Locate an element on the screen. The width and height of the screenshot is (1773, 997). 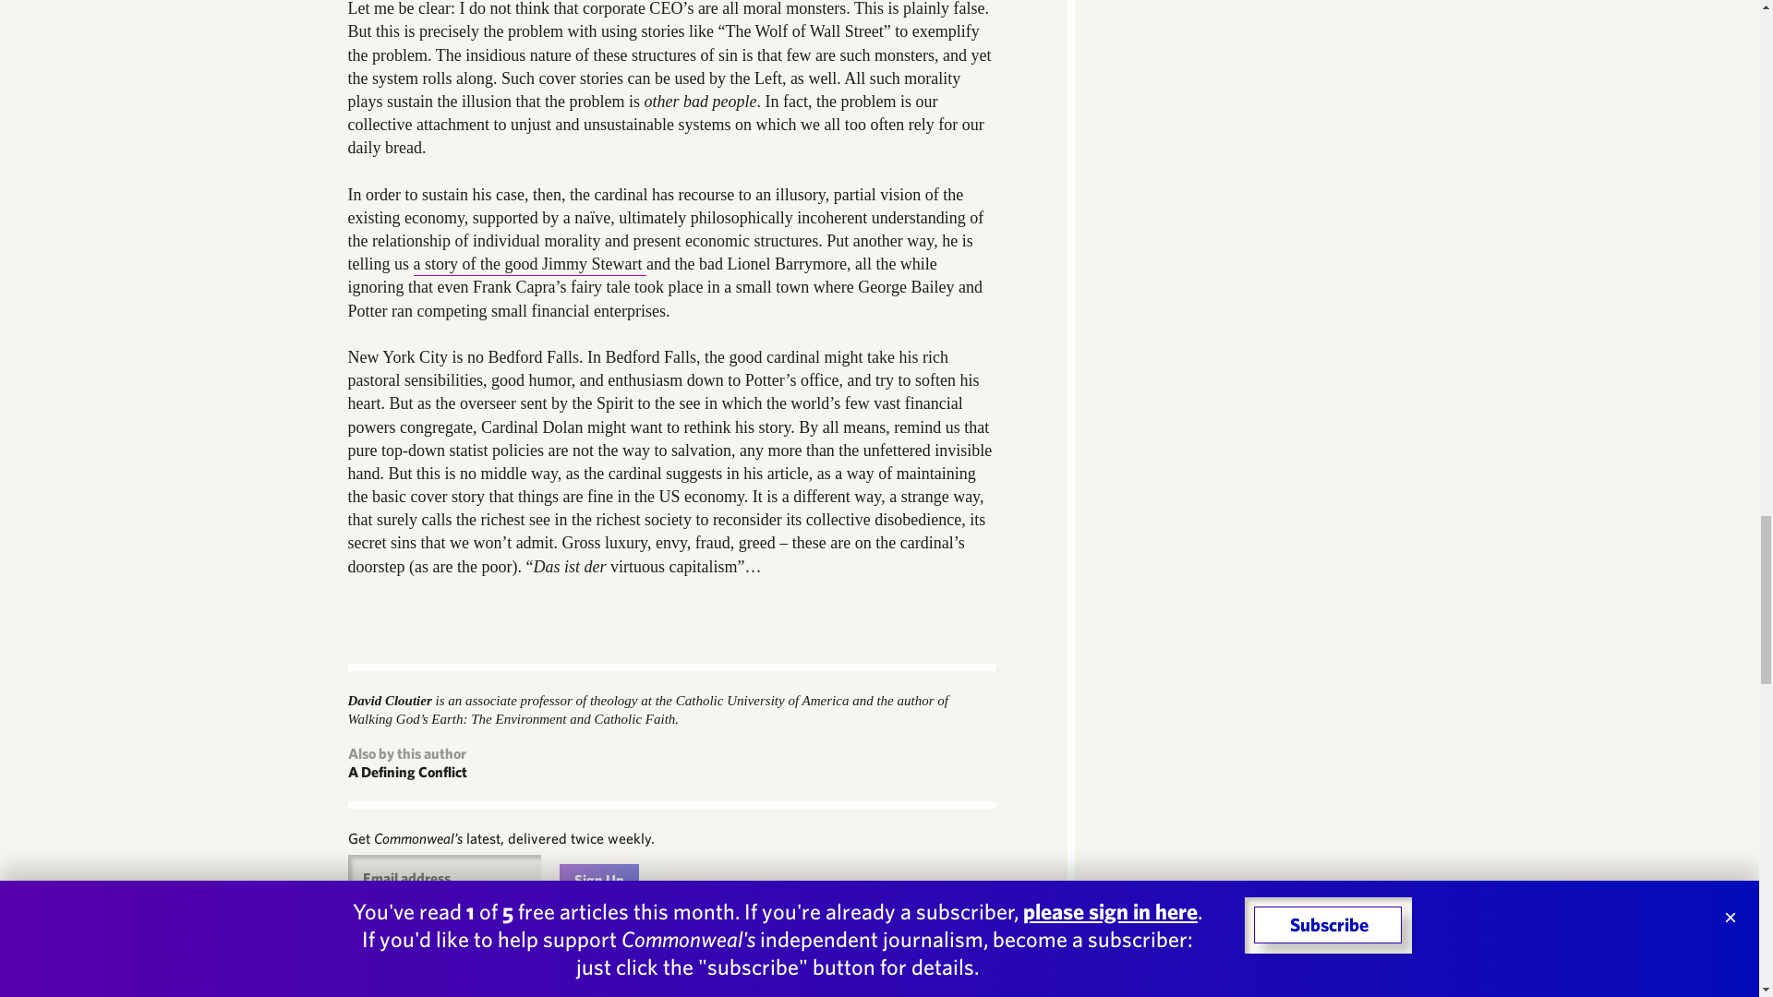
Sign Up is located at coordinates (598, 880).